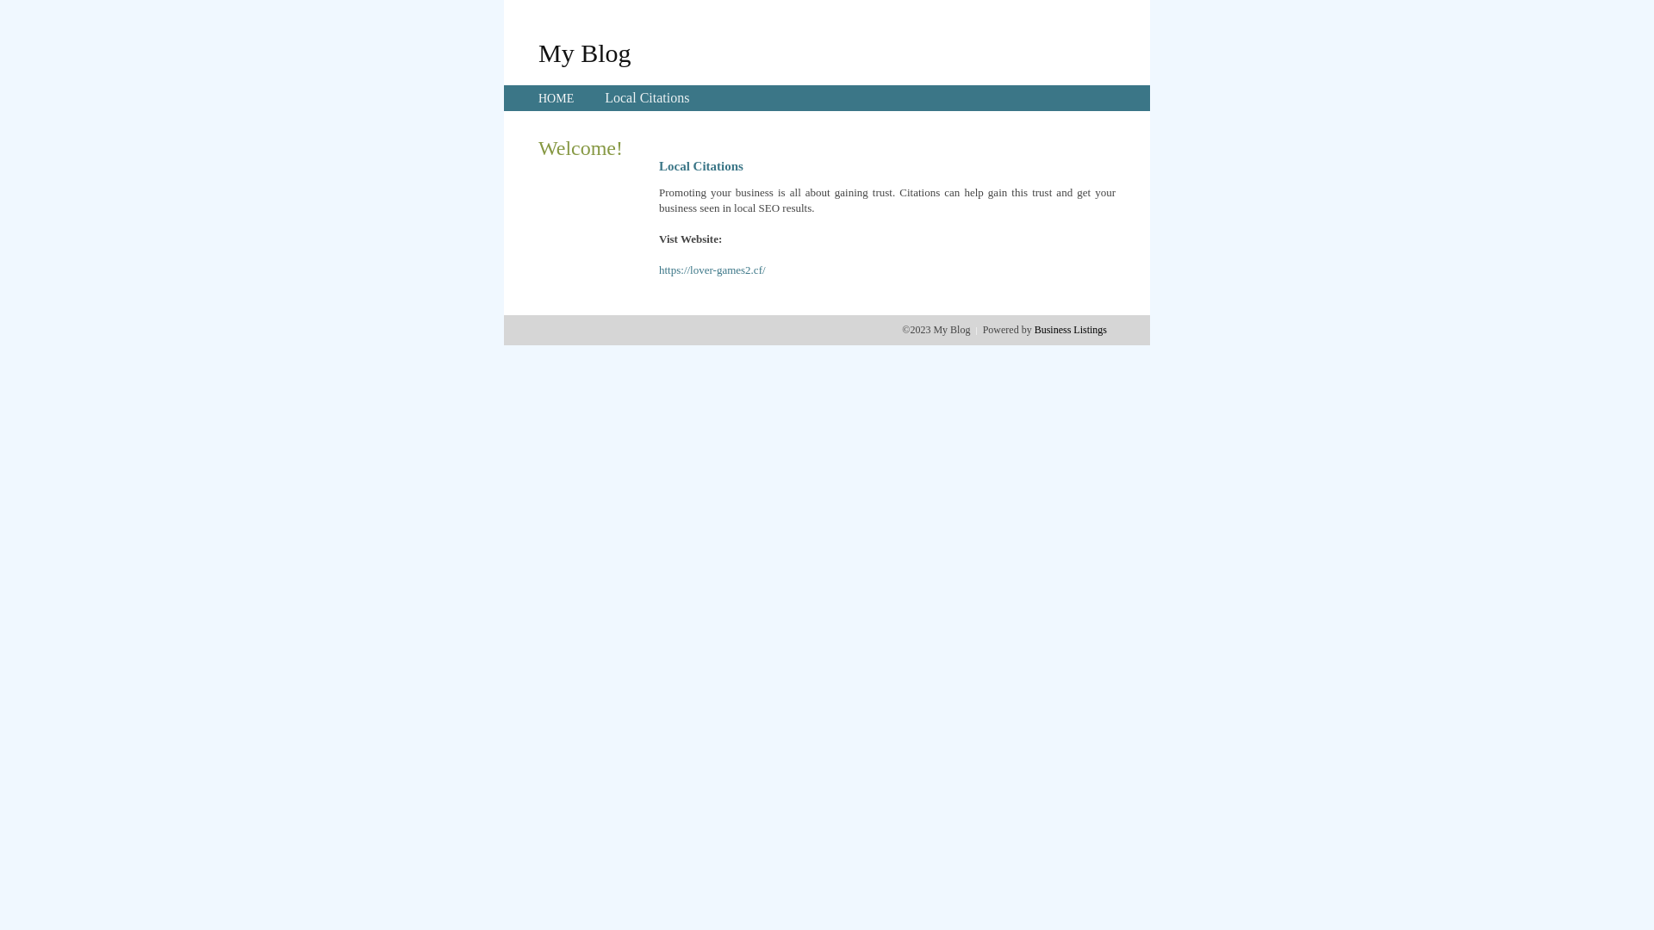 The width and height of the screenshot is (1654, 930). What do you see at coordinates (712, 270) in the screenshot?
I see `https://lover-games2.cf/` at bounding box center [712, 270].